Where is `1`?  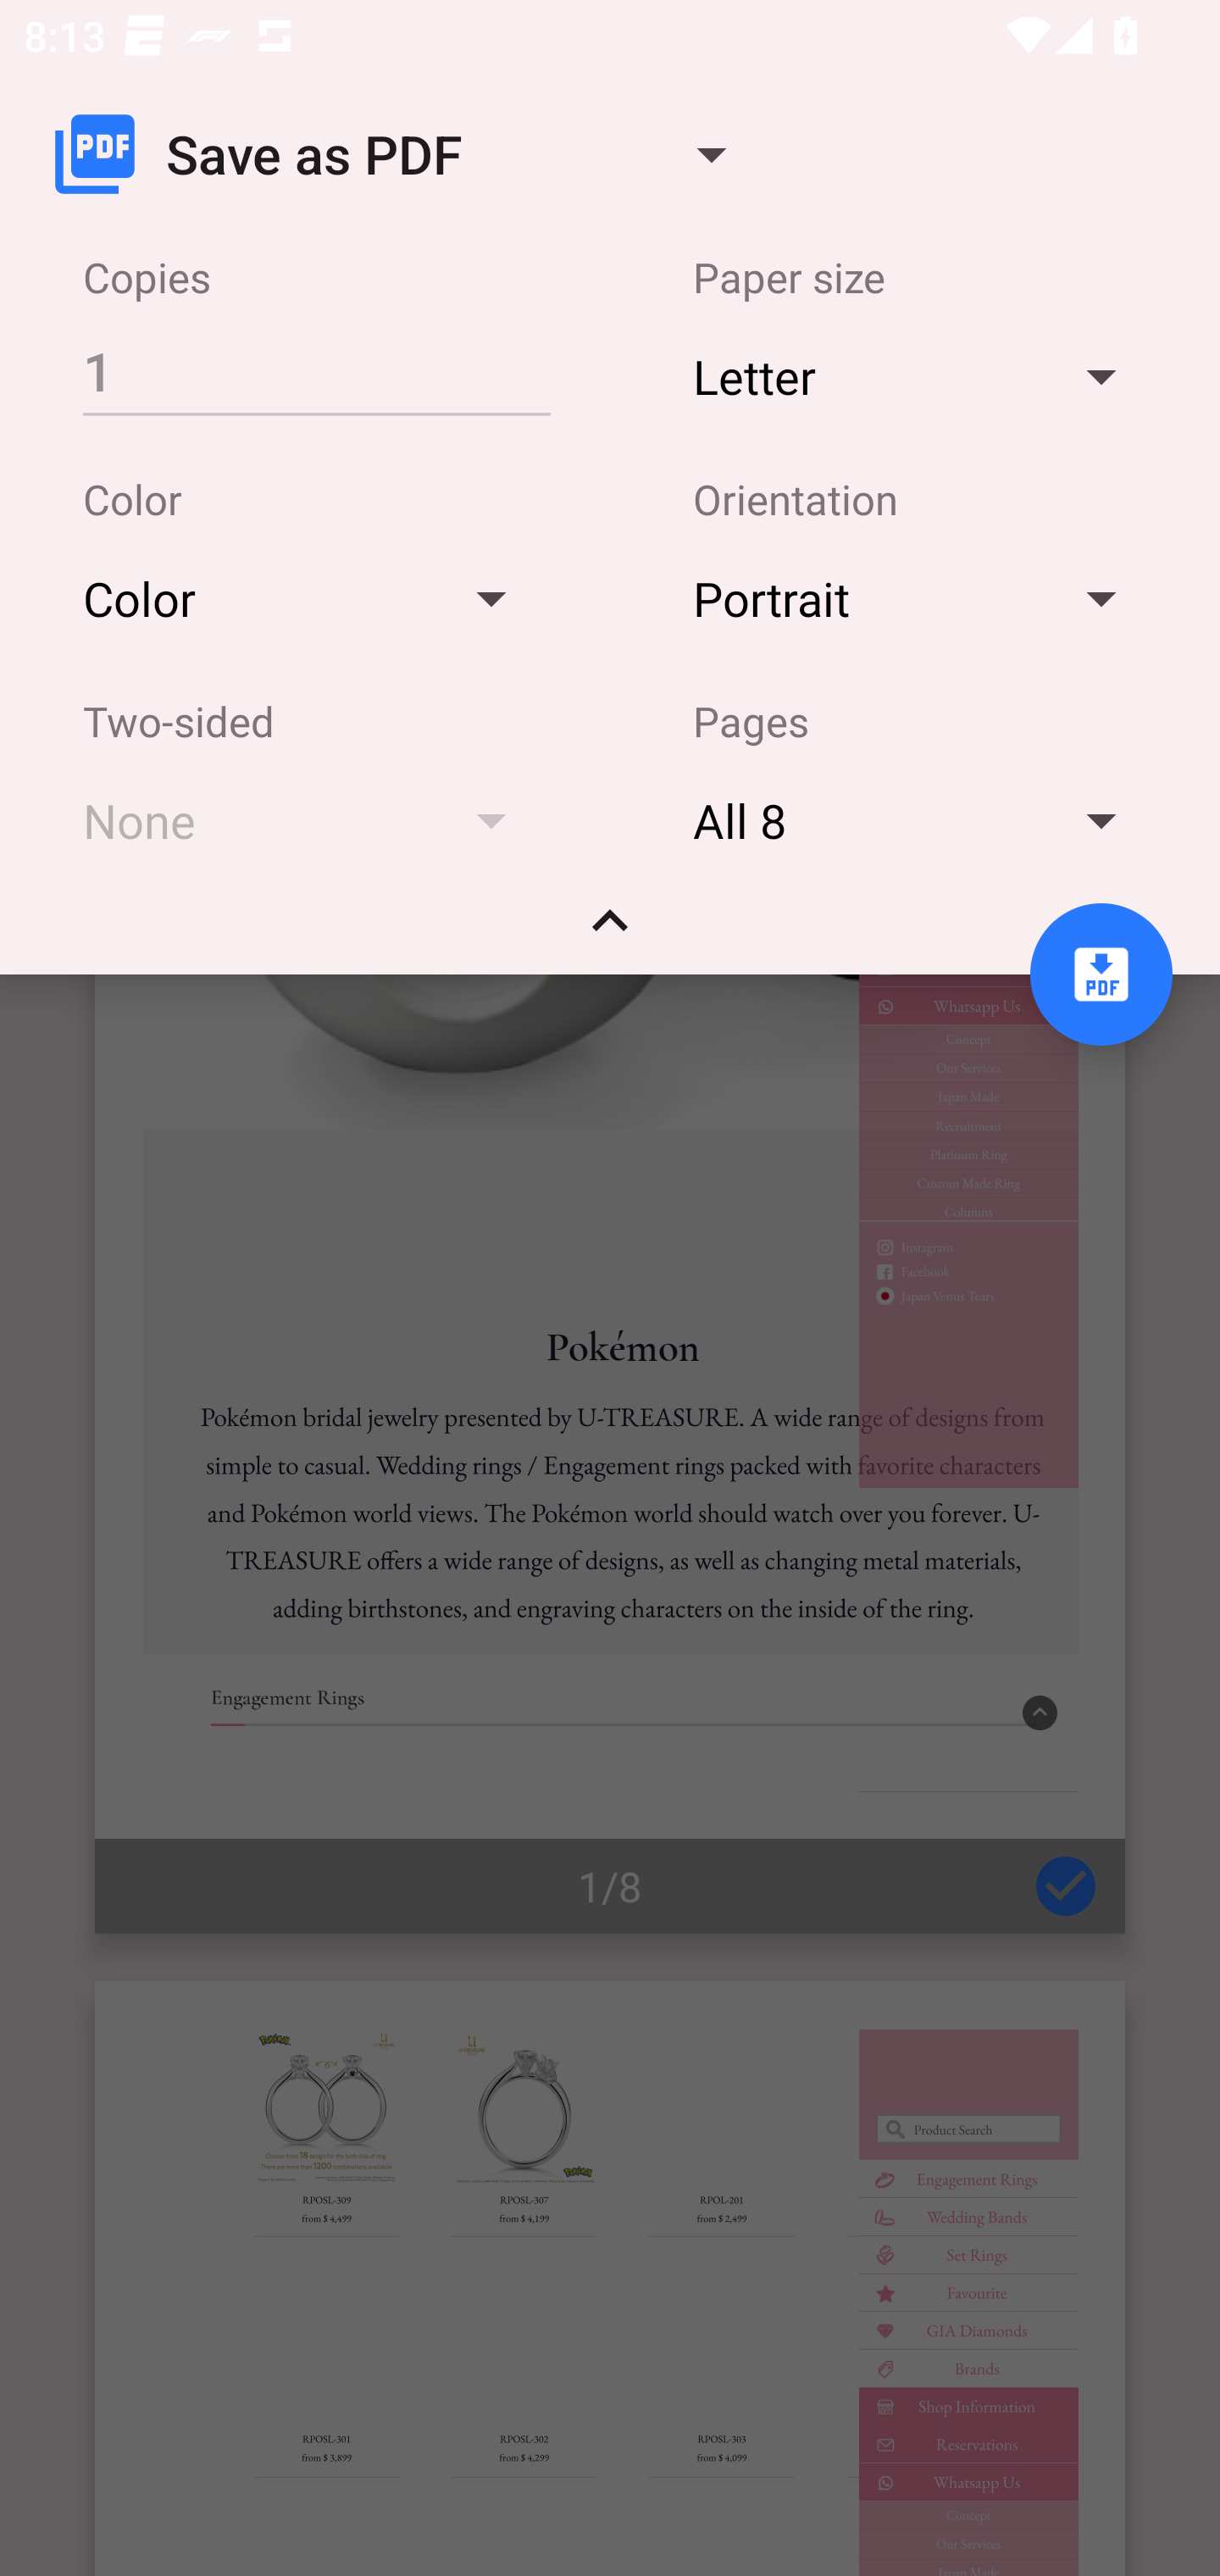
1 is located at coordinates (316, 370).